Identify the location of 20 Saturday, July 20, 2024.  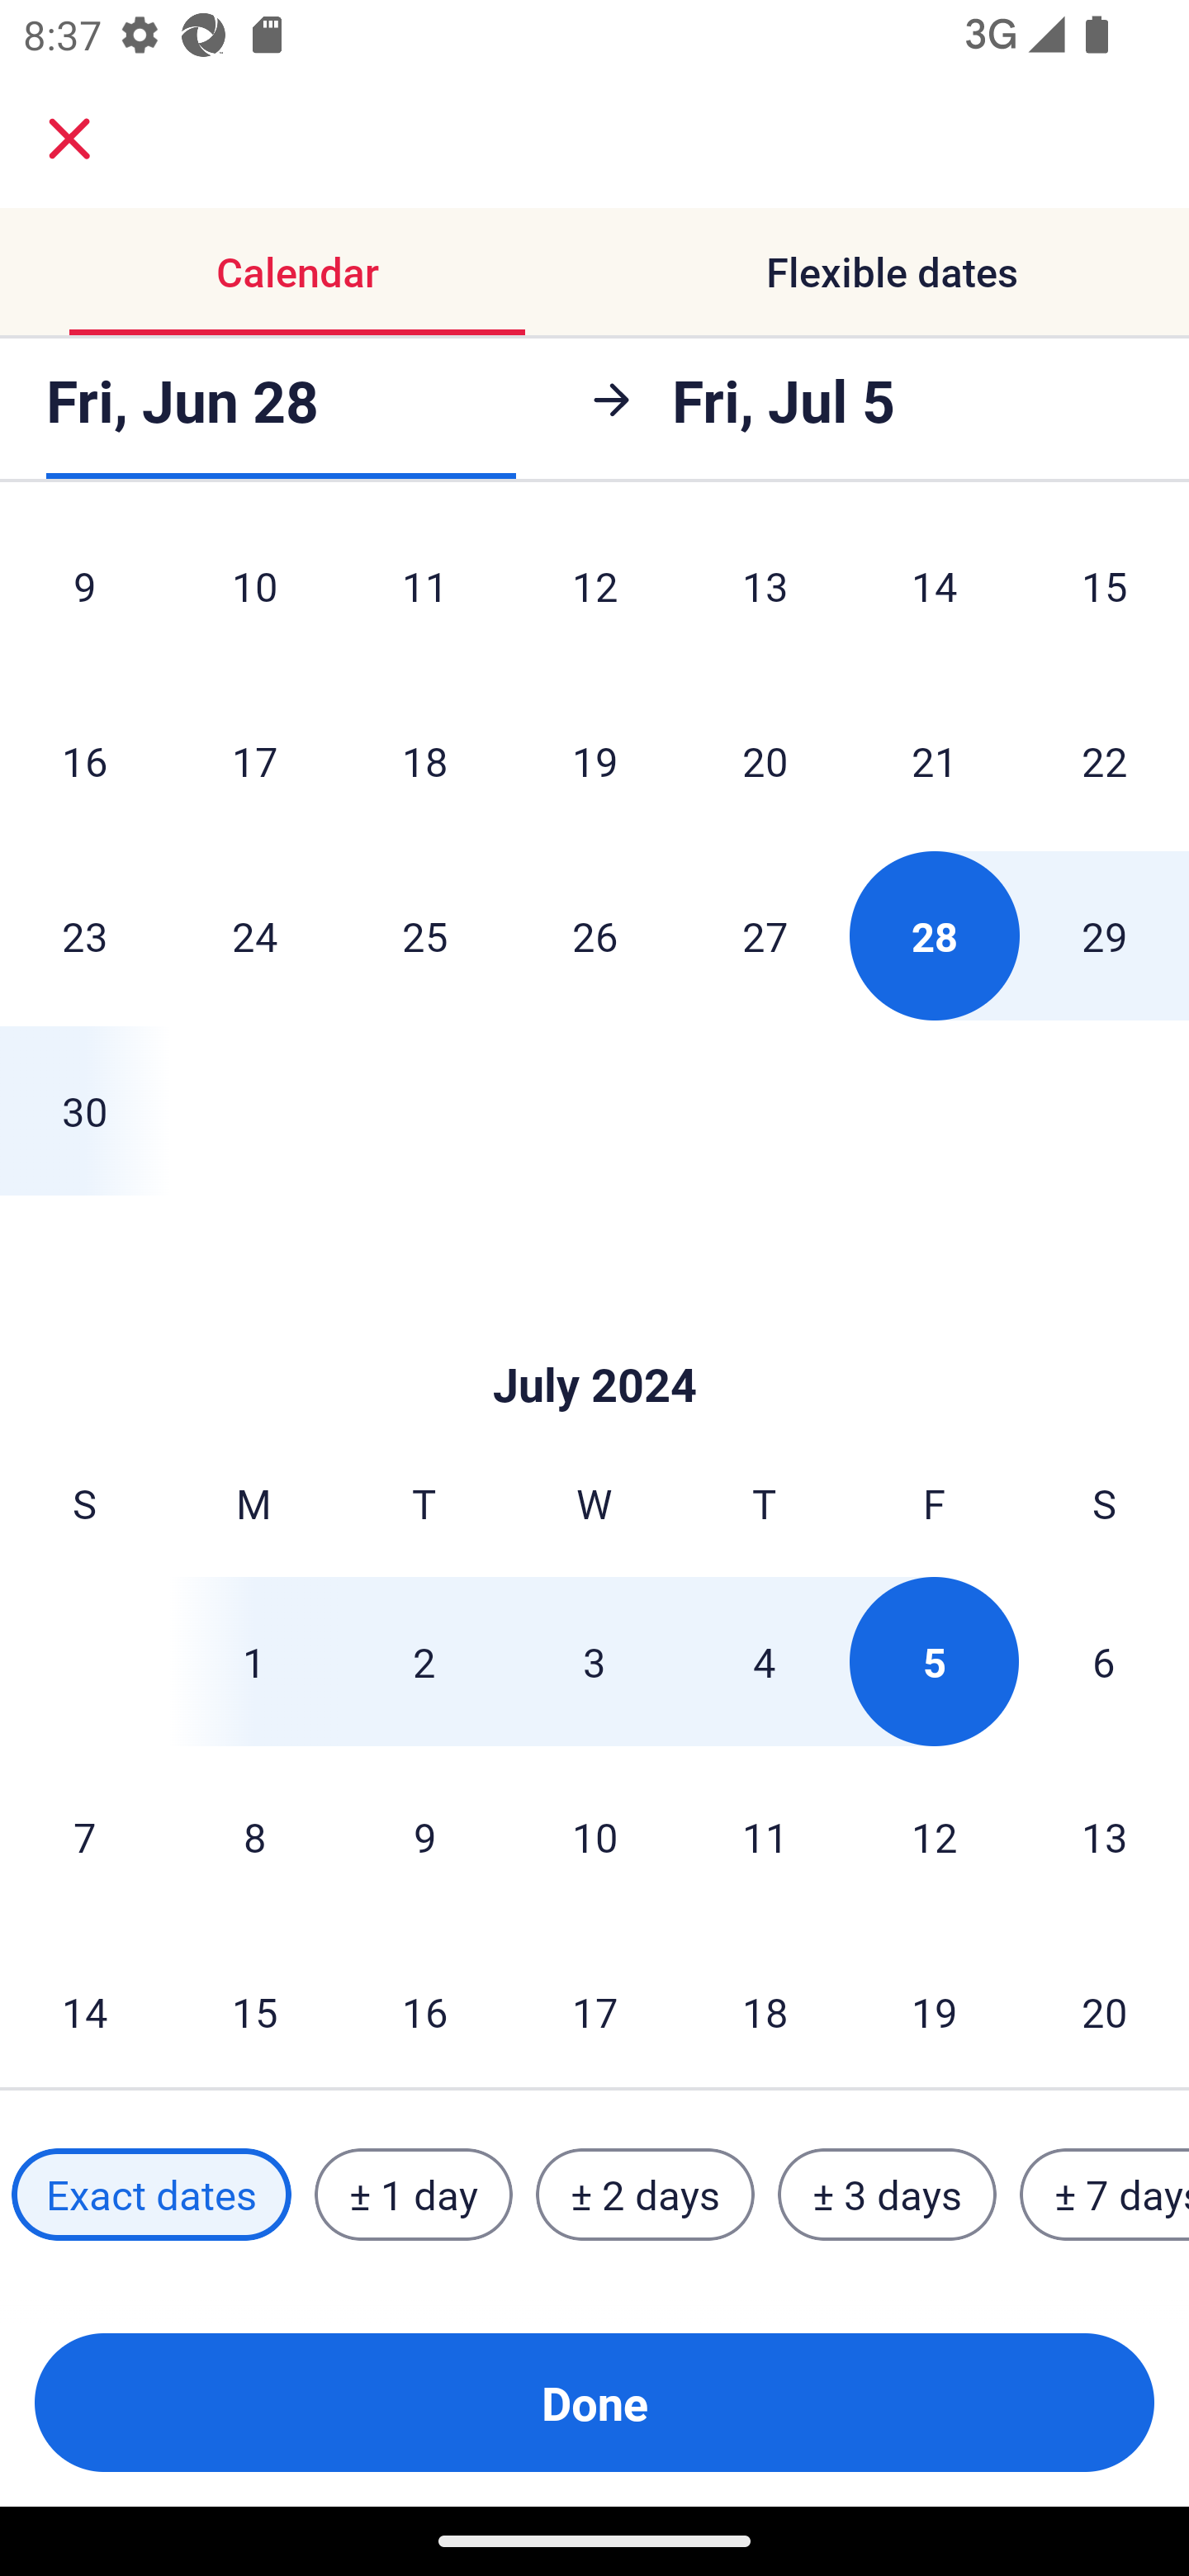
(1105, 2006).